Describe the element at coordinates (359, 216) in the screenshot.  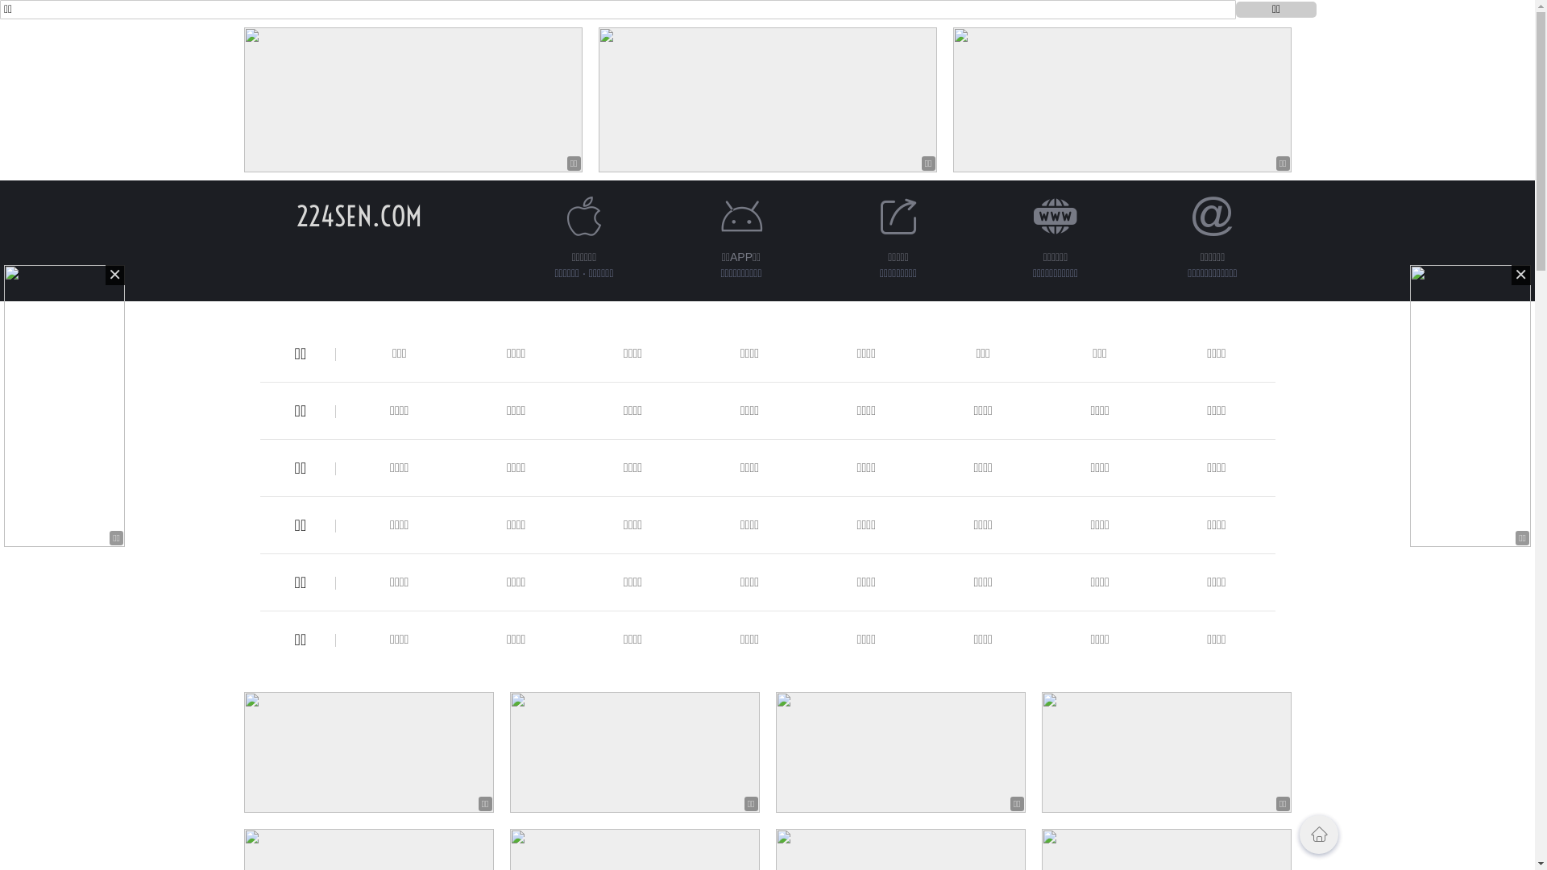
I see `224SEN.COM` at that location.